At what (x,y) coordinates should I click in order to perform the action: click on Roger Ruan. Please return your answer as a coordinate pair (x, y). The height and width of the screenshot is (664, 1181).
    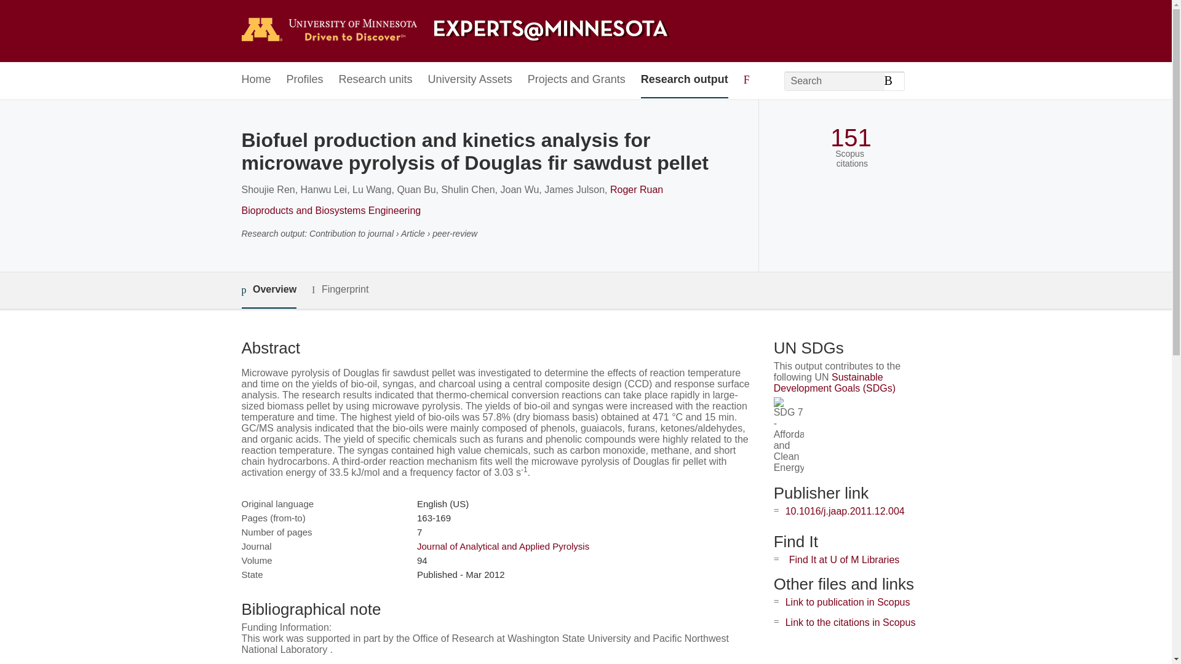
    Looking at the image, I should click on (636, 189).